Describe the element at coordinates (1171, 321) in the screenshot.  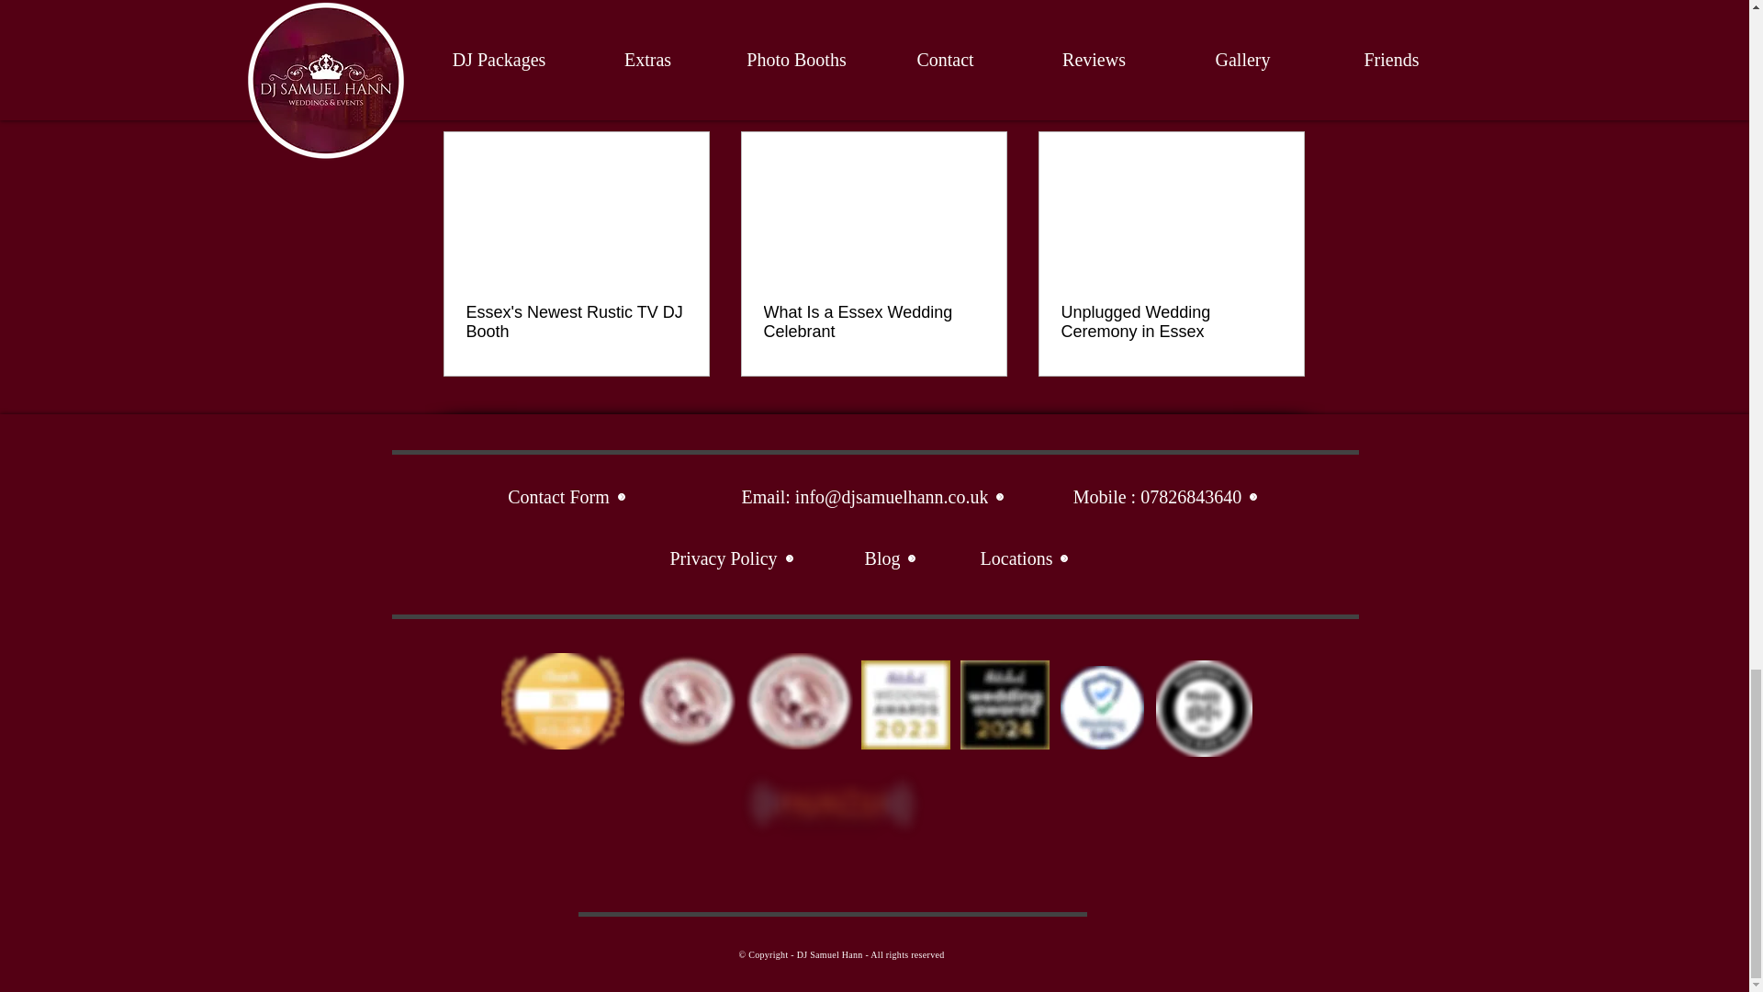
I see `Unplugged Wedding Ceremony in Essex` at that location.